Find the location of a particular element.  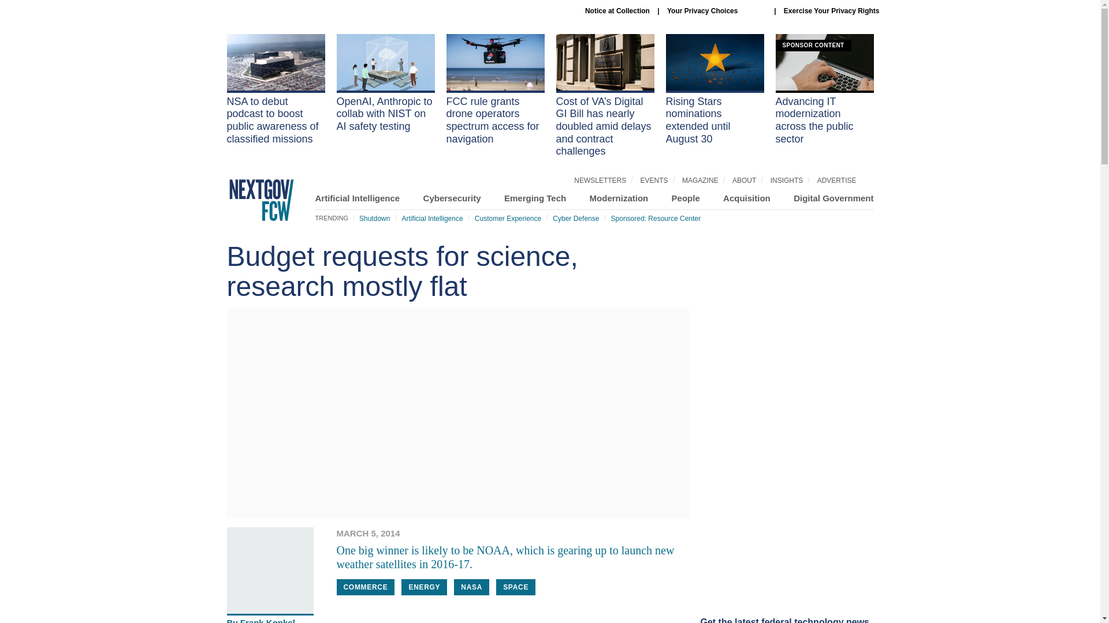

Exercise Your Privacy Rights is located at coordinates (832, 10).